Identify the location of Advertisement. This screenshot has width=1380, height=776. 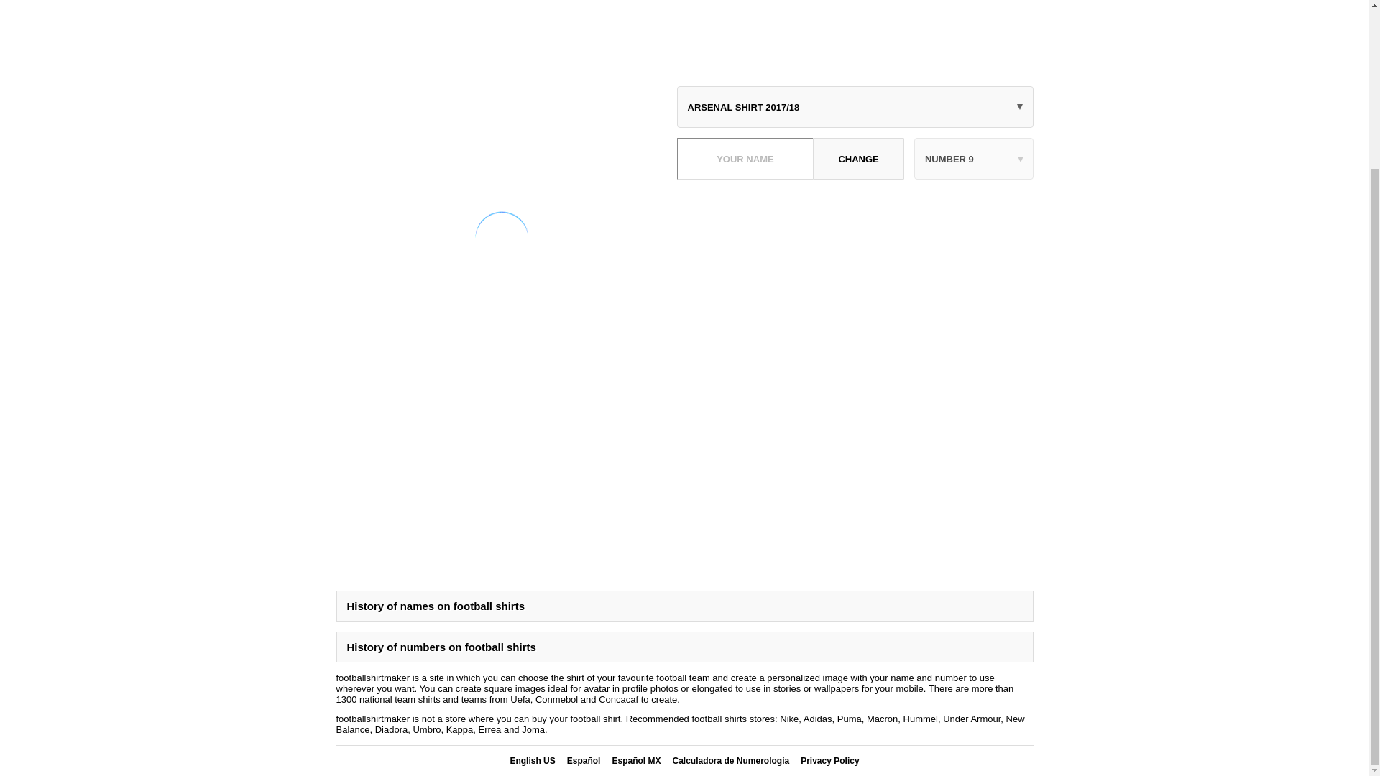
(685, 37).